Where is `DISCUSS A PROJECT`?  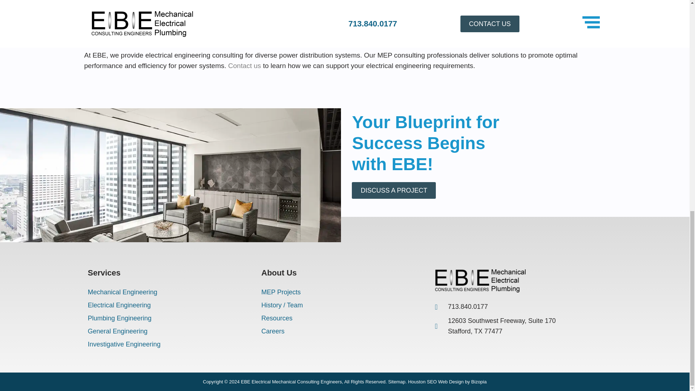 DISCUSS A PROJECT is located at coordinates (393, 190).